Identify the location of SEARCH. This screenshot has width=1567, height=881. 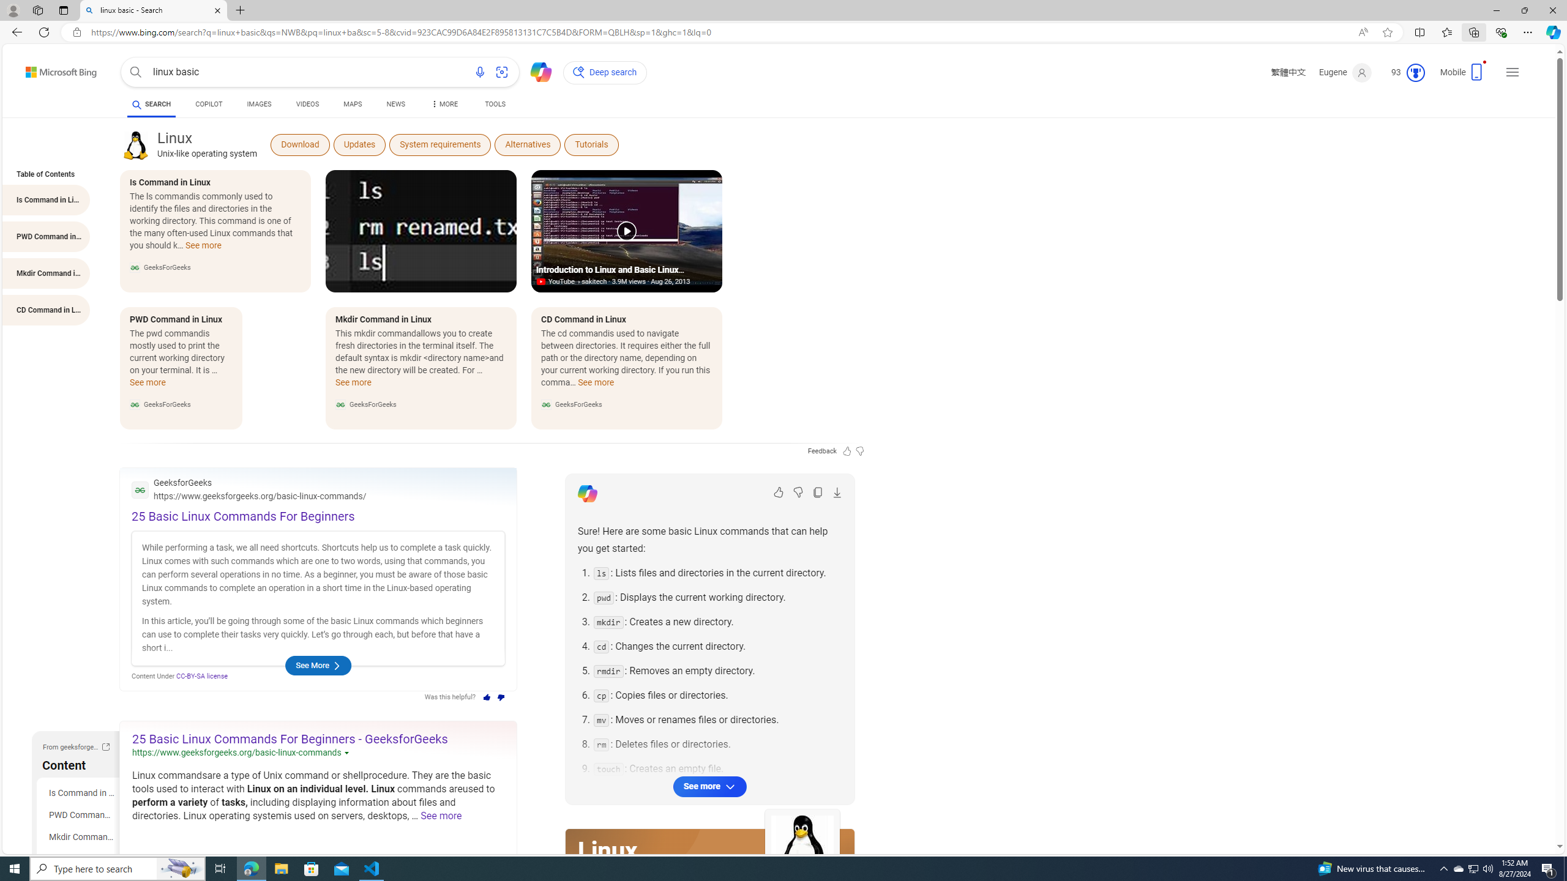
(151, 104).